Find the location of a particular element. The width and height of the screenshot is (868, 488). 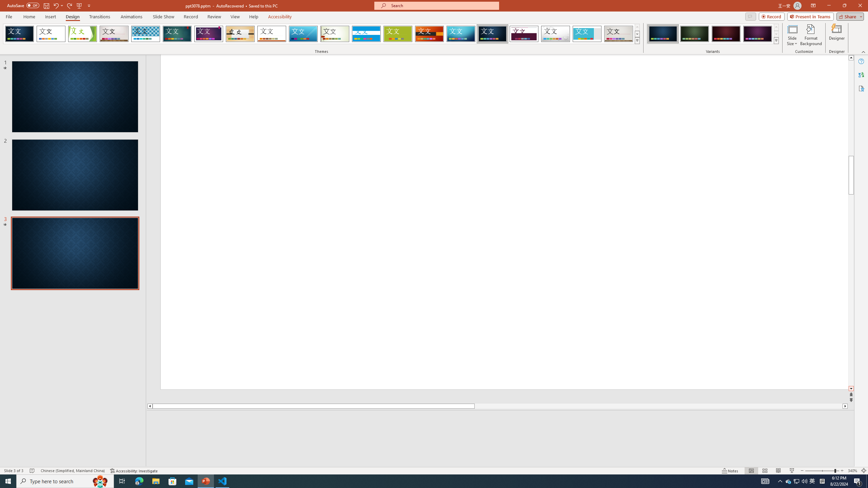

Damask is located at coordinates (492, 34).